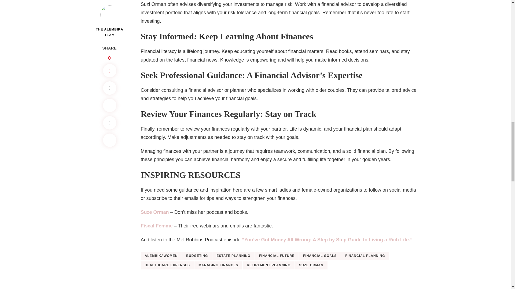 This screenshot has height=289, width=515. I want to click on Suze Orman, so click(154, 212).